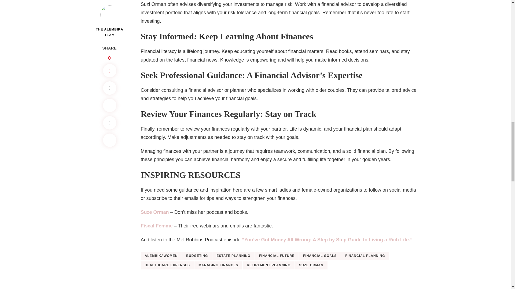 This screenshot has height=289, width=515. I want to click on Suze Orman, so click(154, 212).